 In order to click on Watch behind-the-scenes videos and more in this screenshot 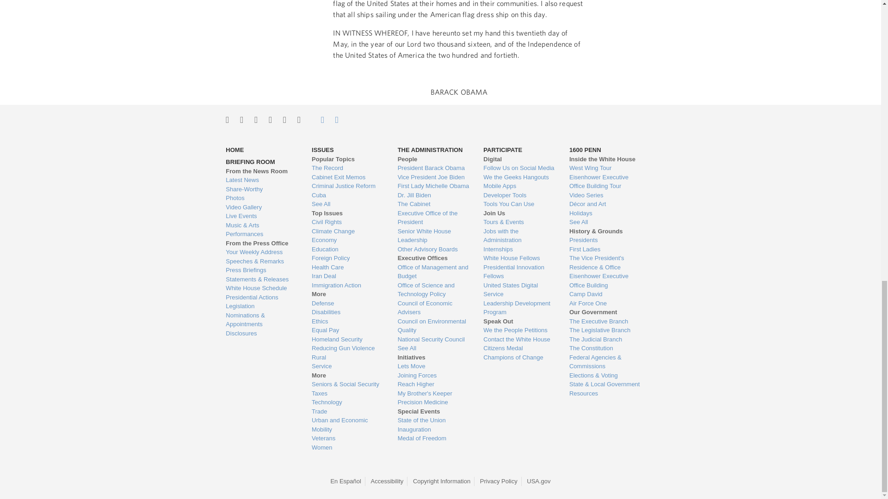, I will do `click(261, 207)`.